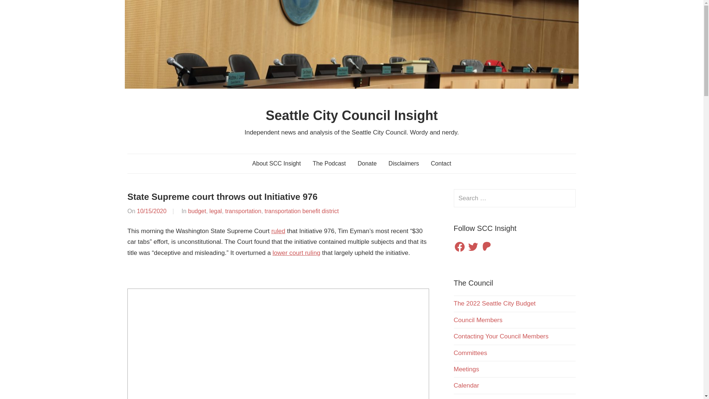 The width and height of the screenshot is (709, 399). I want to click on Search for:, so click(515, 198).